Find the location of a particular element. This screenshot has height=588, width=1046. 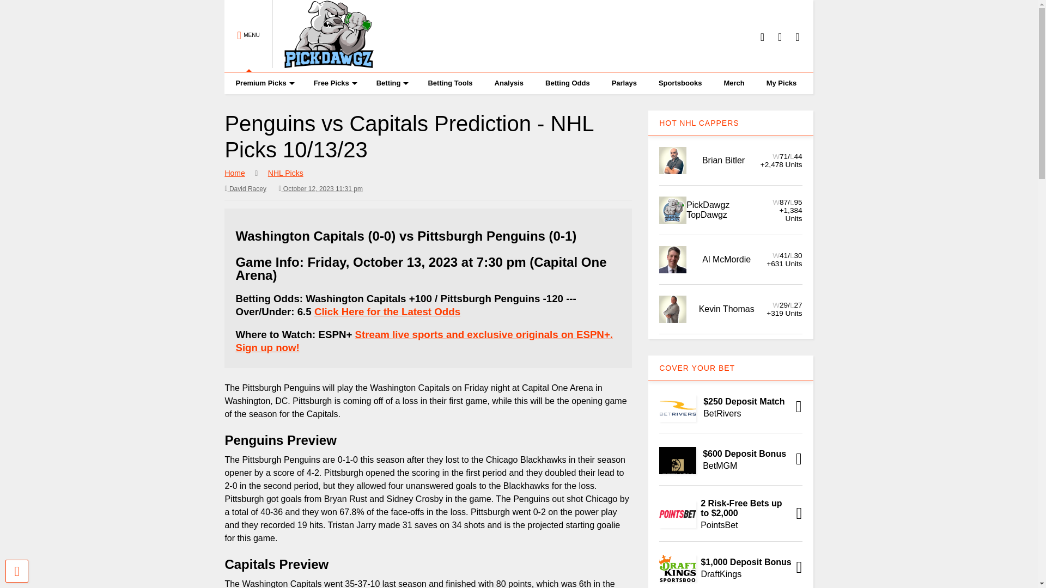

MENU is located at coordinates (248, 36).